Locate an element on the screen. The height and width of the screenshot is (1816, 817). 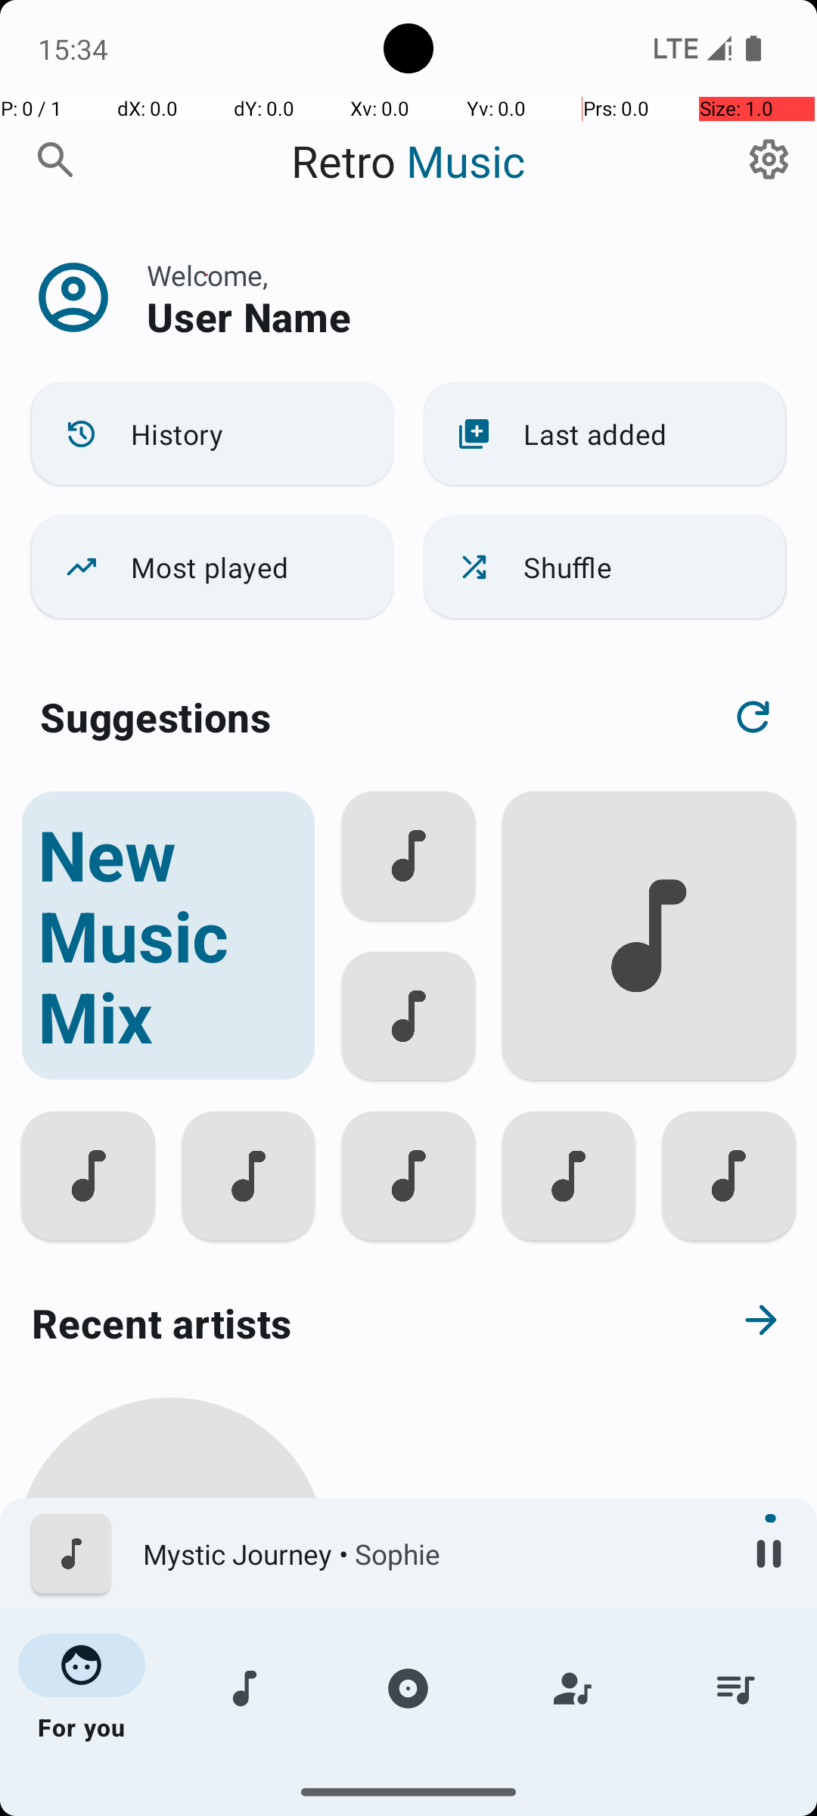
Recent artists is located at coordinates (353, 1323).